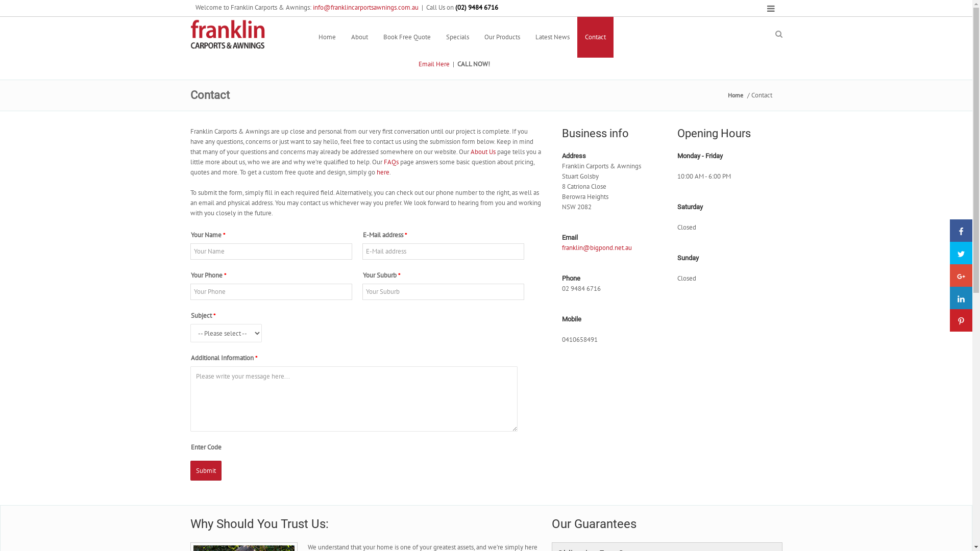 The height and width of the screenshot is (551, 980). What do you see at coordinates (552, 37) in the screenshot?
I see `Latest News` at bounding box center [552, 37].